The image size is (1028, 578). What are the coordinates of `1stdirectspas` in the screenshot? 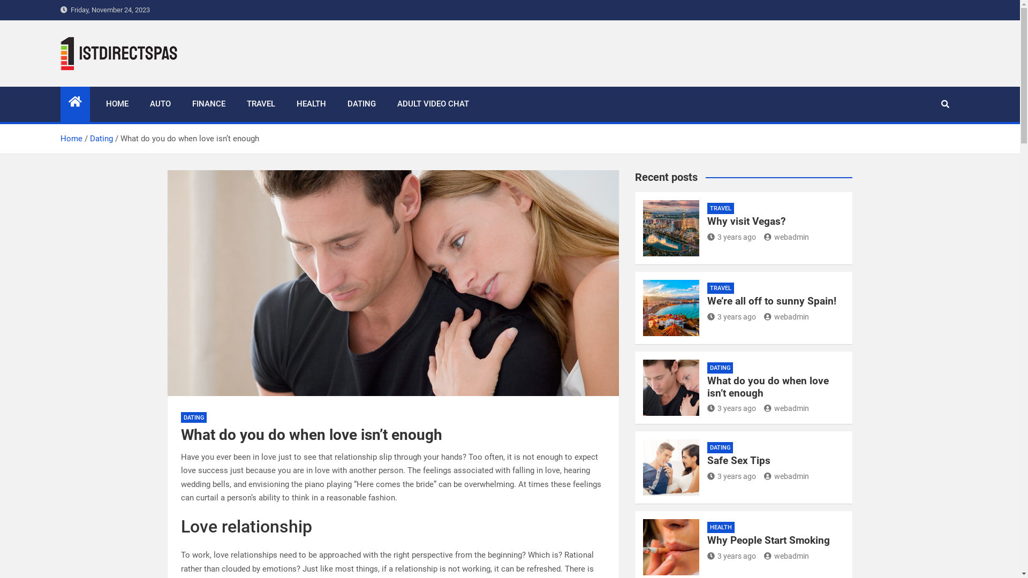 It's located at (127, 85).